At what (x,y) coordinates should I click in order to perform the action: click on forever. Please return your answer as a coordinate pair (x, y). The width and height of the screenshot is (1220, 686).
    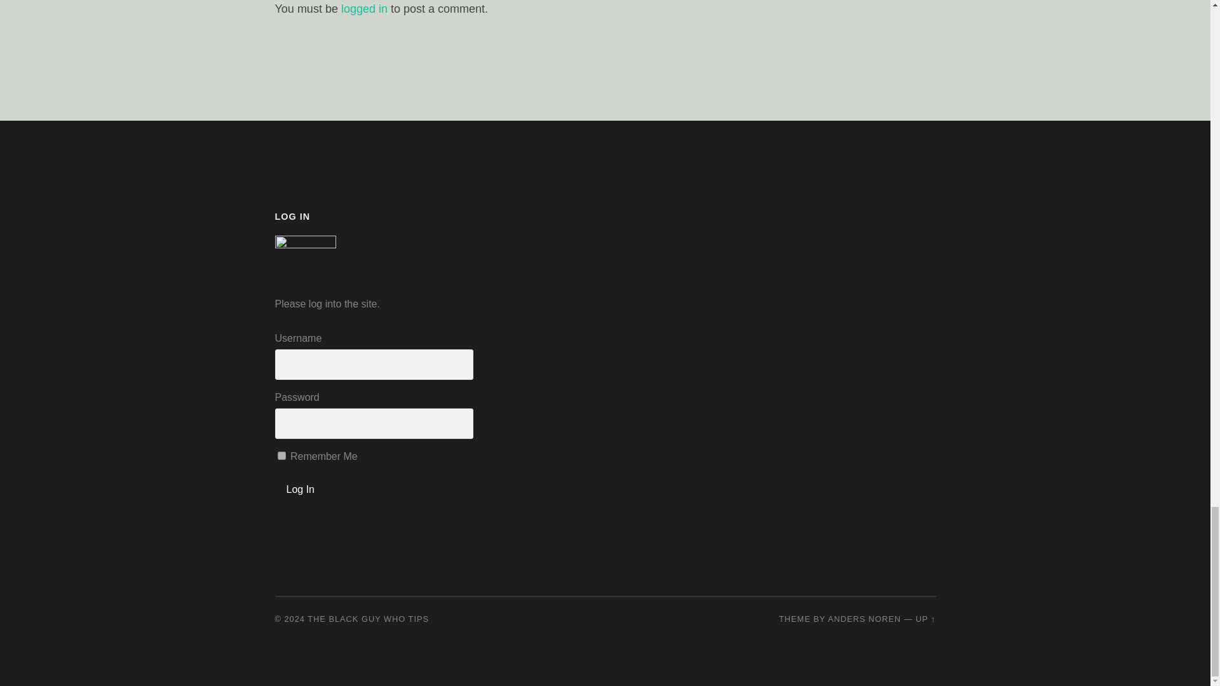
    Looking at the image, I should click on (281, 455).